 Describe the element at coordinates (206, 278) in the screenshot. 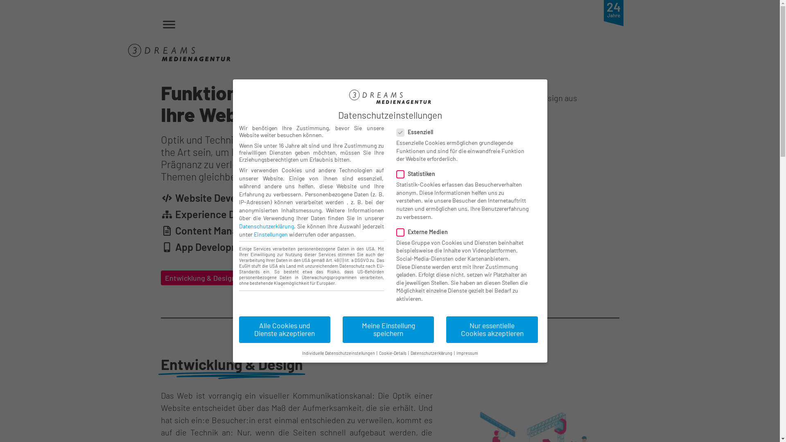

I see `Entwicklung & Design` at that location.